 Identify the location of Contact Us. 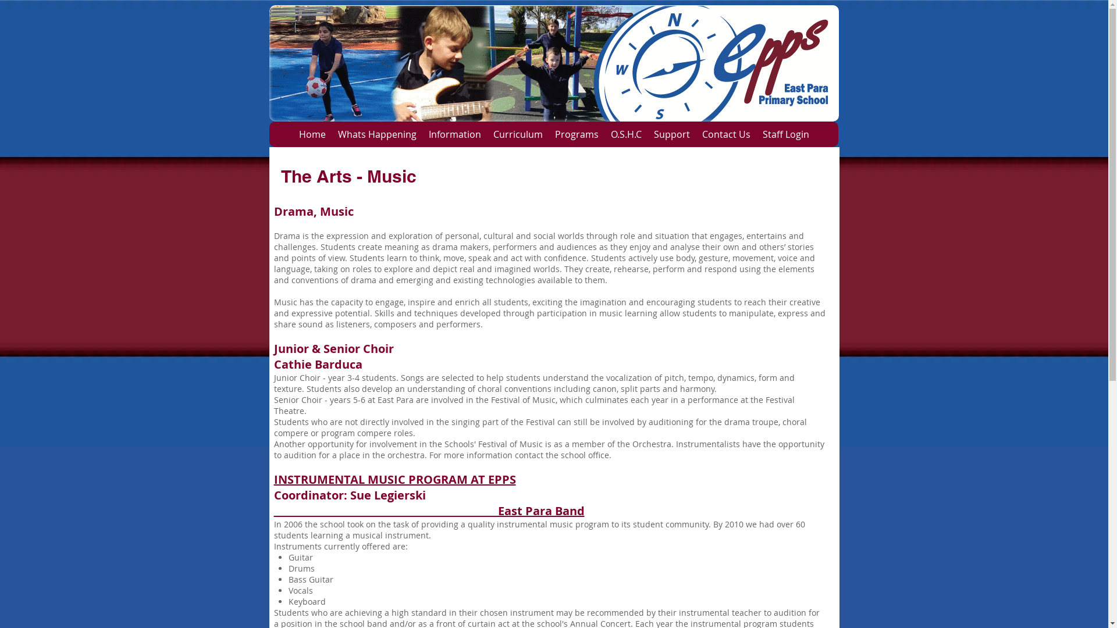
(726, 134).